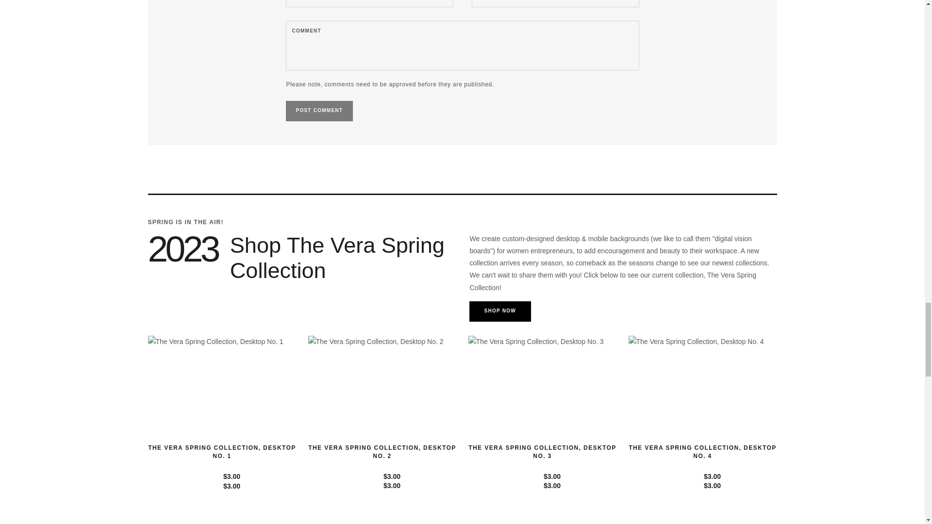 This screenshot has width=932, height=524. I want to click on The Vera Spring Collection, Desktop No. 2, so click(382, 452).